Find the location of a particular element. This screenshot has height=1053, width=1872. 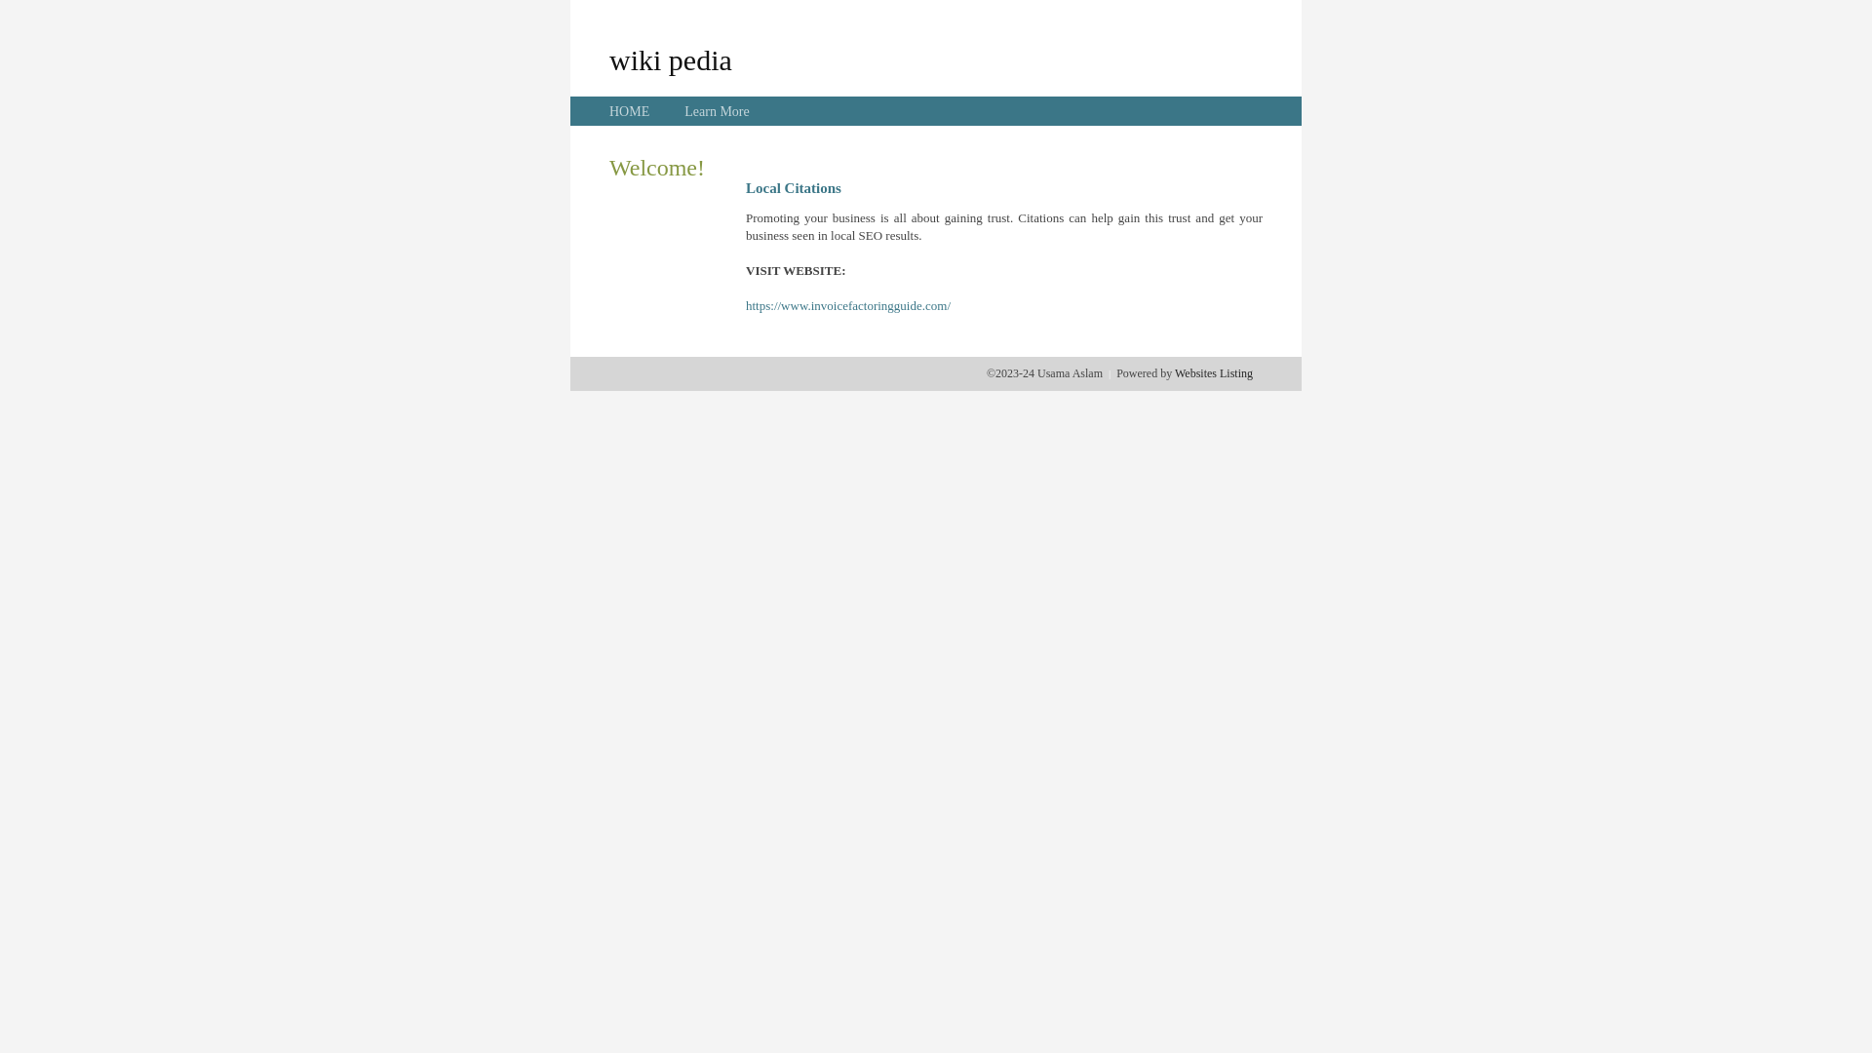

Websites Listing is located at coordinates (1214, 373).